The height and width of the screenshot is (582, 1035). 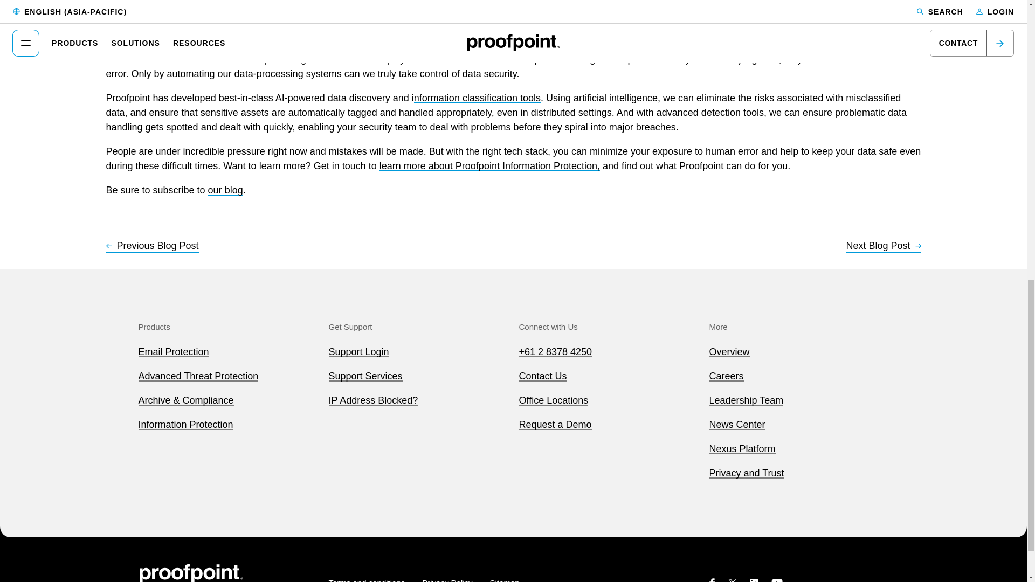 What do you see at coordinates (477, 98) in the screenshot?
I see `Intelligent Classification and Protection` at bounding box center [477, 98].